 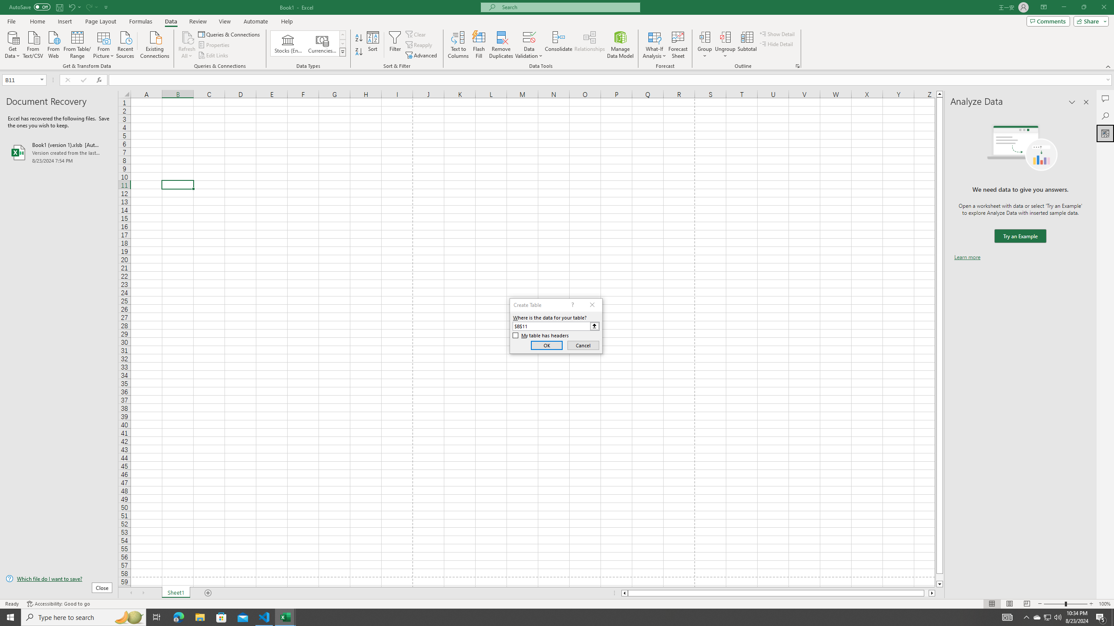 I want to click on Group..., so click(x=705, y=37).